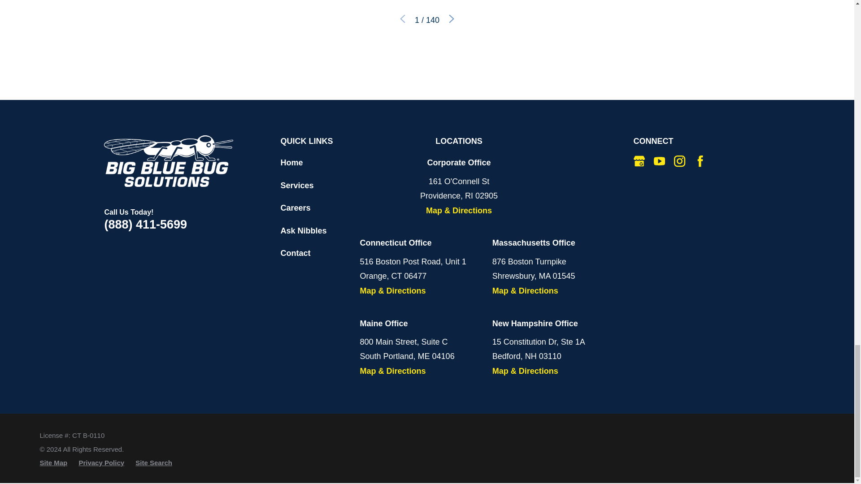 This screenshot has height=484, width=861. I want to click on Home, so click(169, 161).